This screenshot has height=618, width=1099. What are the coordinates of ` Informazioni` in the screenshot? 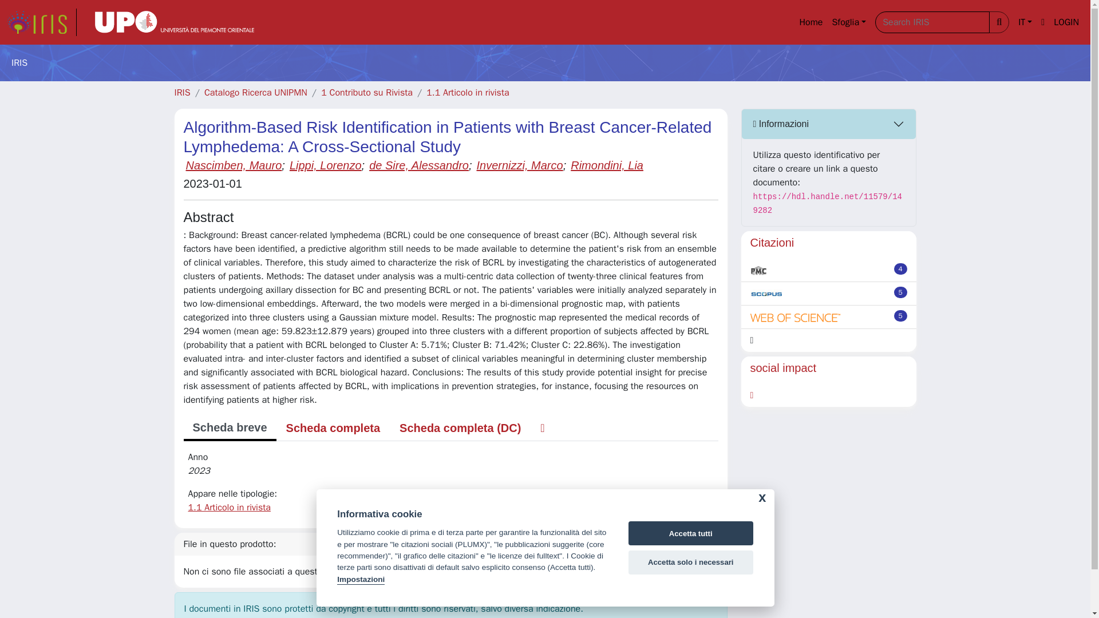 It's located at (829, 124).